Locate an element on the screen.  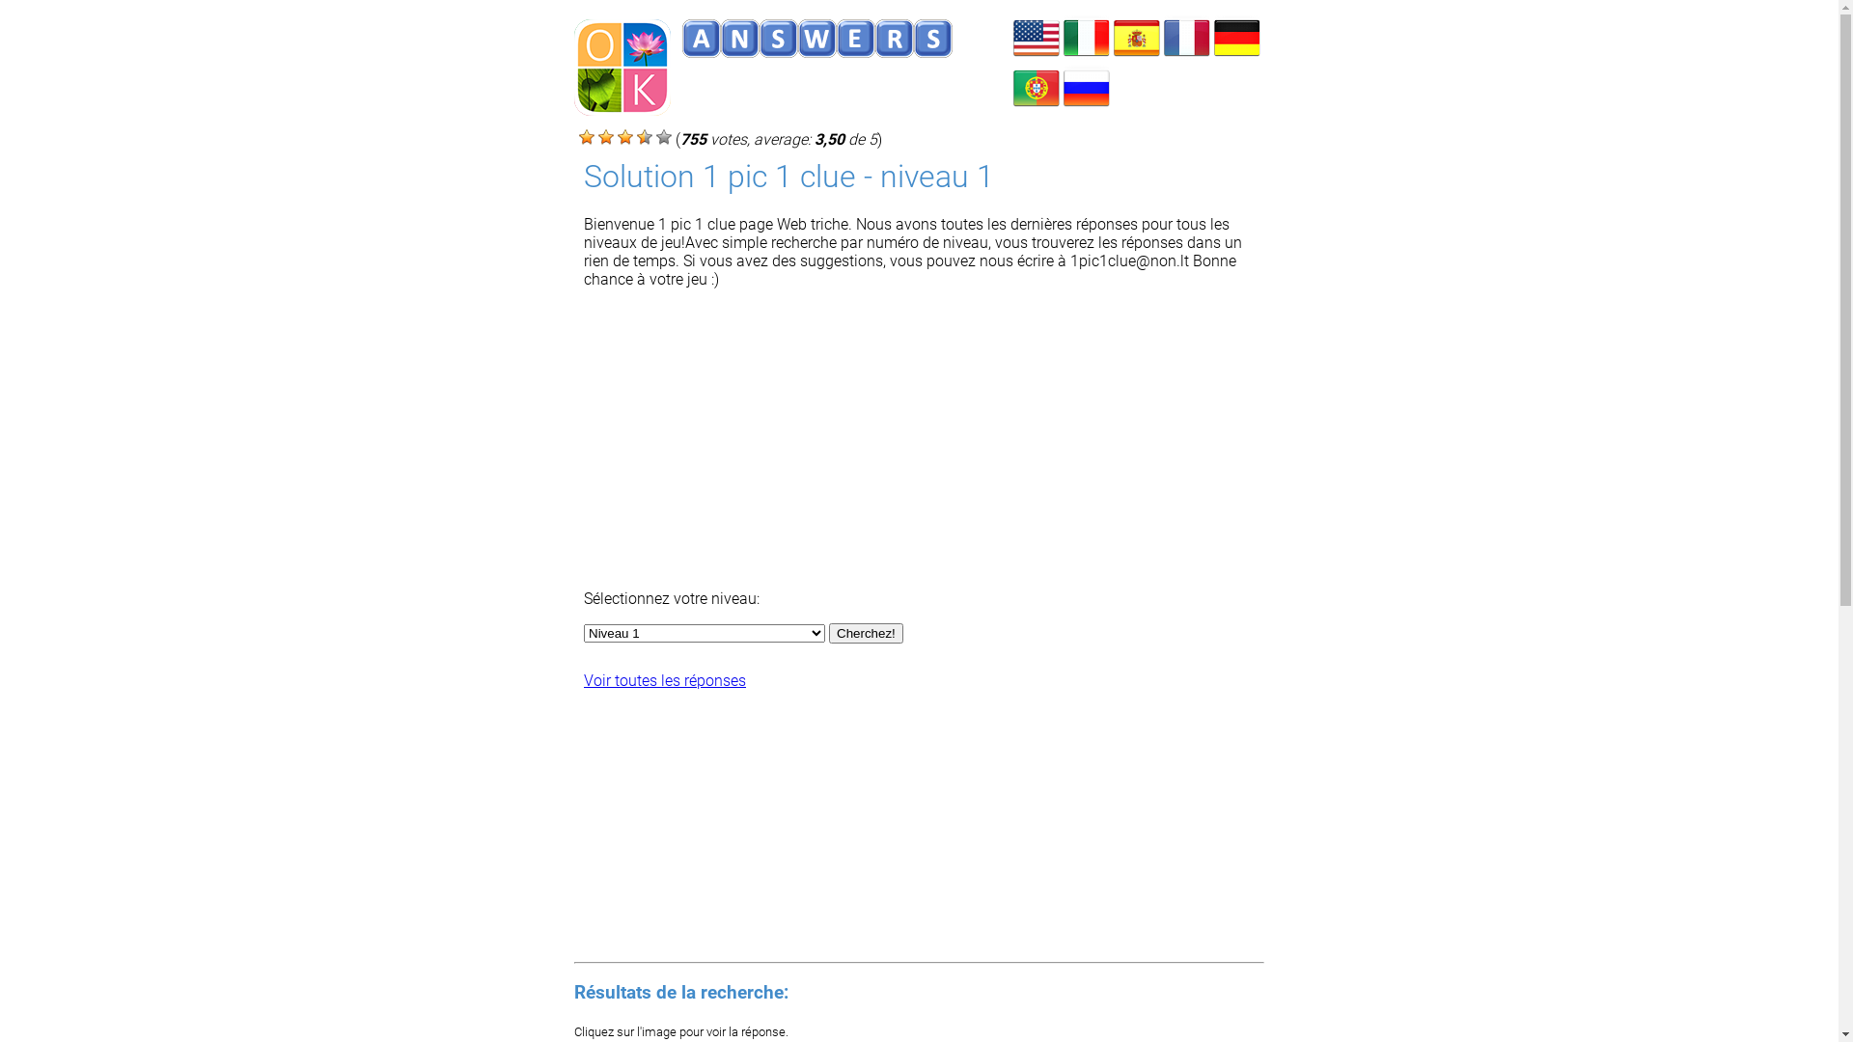
1 Foto 1 Pista Respuestas is located at coordinates (1137, 56).